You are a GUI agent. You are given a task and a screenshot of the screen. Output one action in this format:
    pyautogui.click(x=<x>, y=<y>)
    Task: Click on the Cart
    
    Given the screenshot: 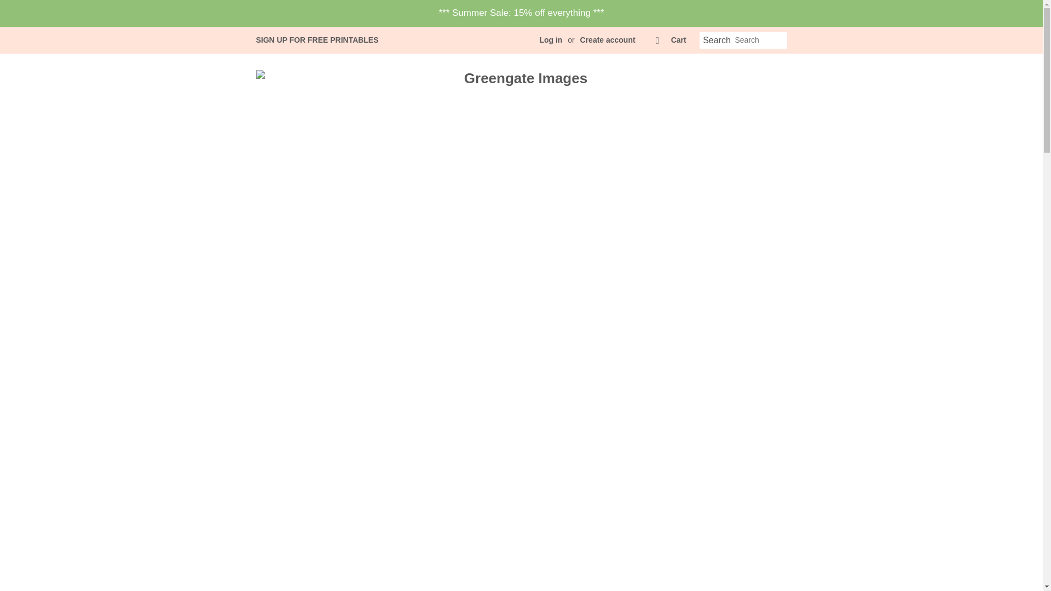 What is the action you would take?
    pyautogui.click(x=679, y=40)
    